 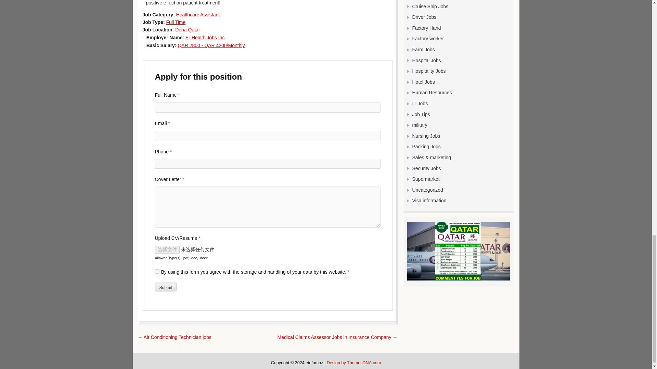 I want to click on yes, so click(x=157, y=271).